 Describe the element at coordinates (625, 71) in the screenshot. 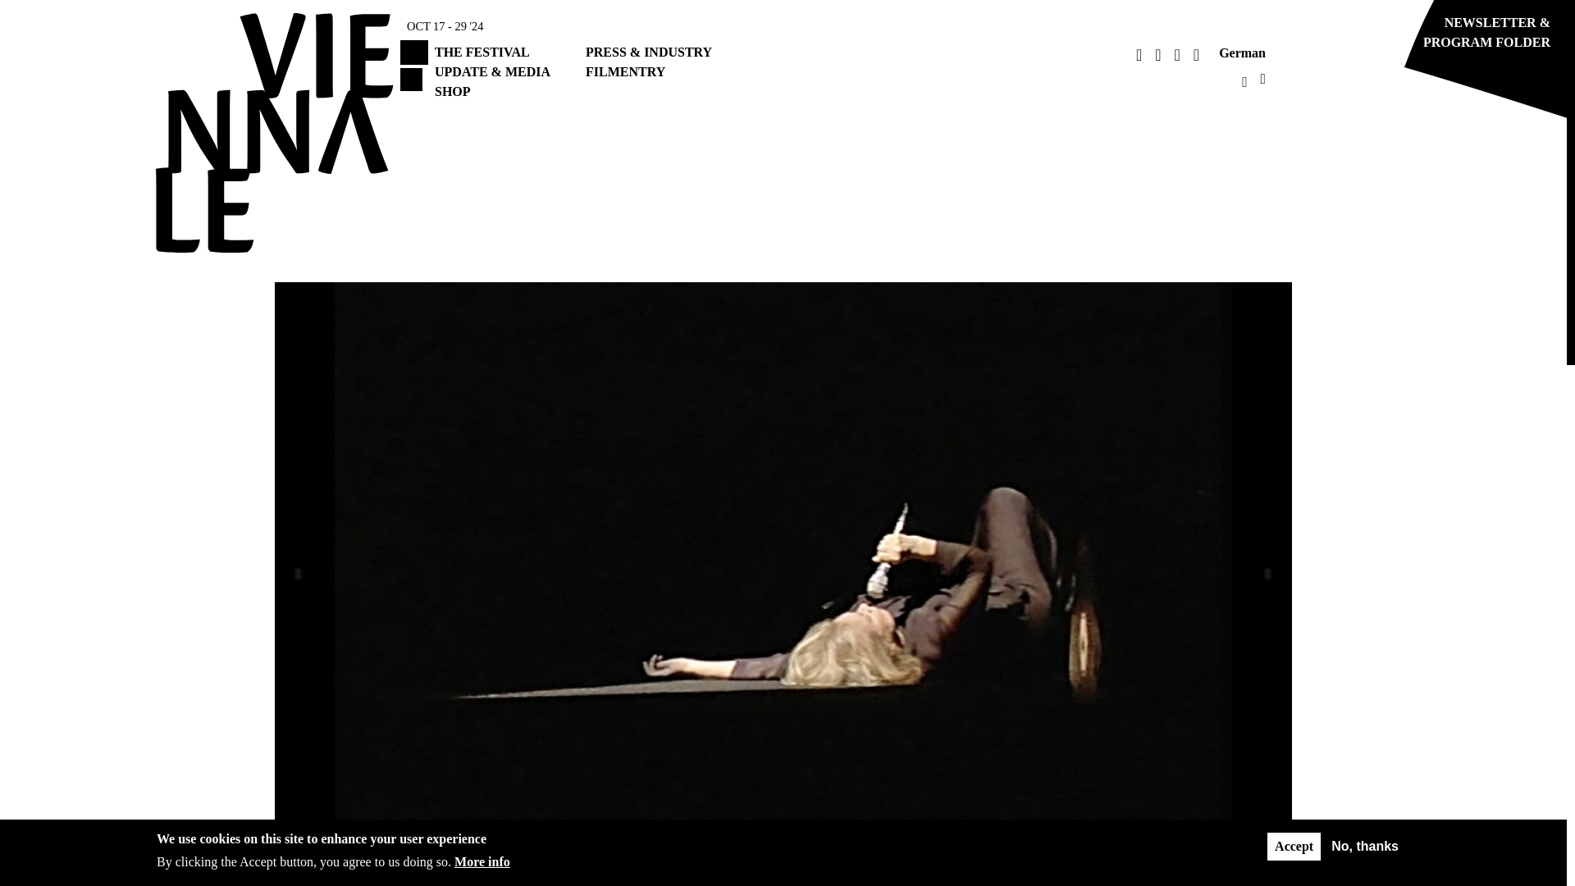

I see `FILMENTRY` at that location.